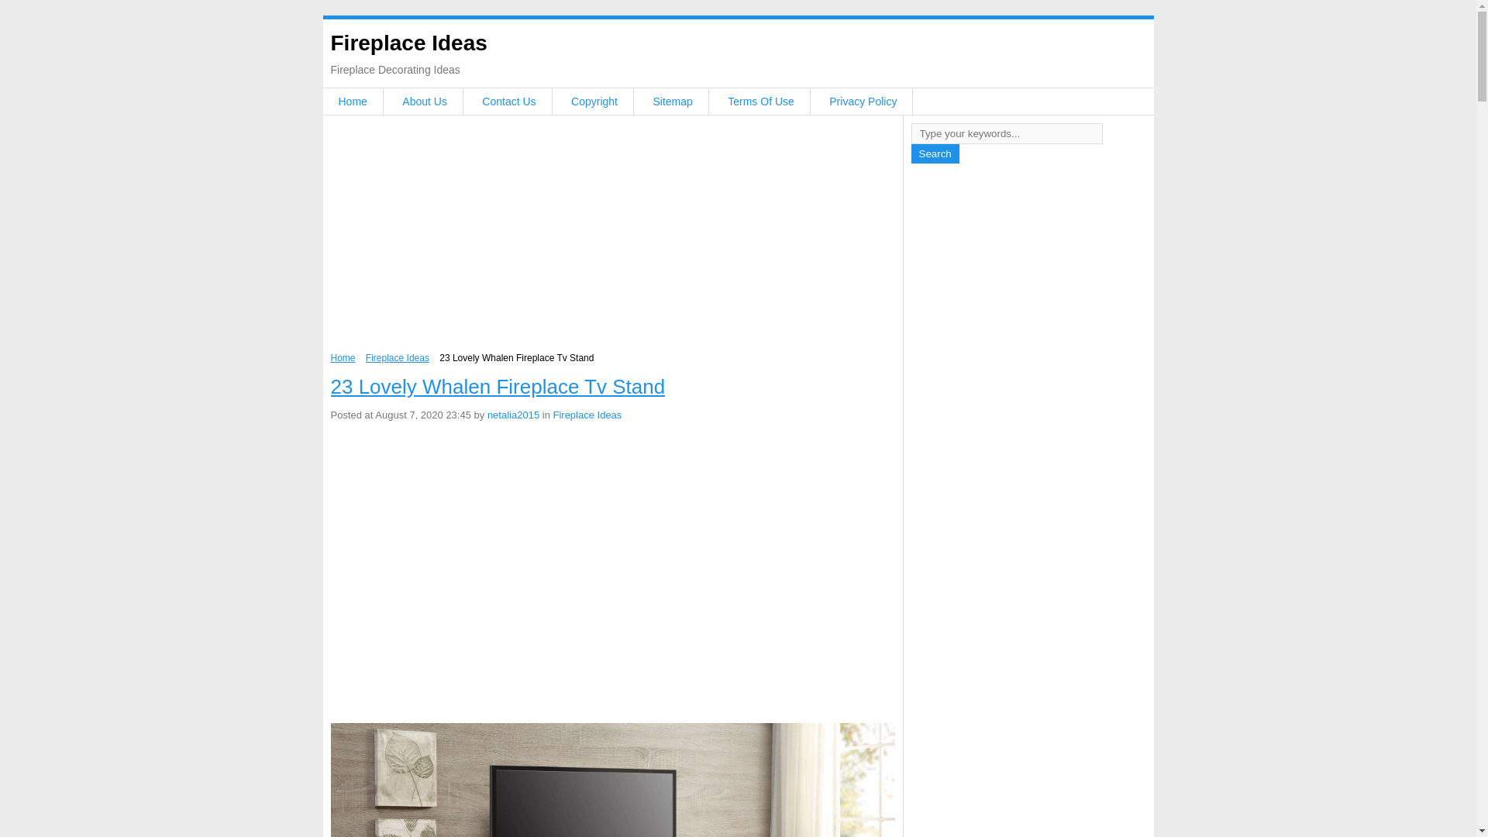 Image resolution: width=1488 pixels, height=837 pixels. I want to click on Search, so click(935, 153).